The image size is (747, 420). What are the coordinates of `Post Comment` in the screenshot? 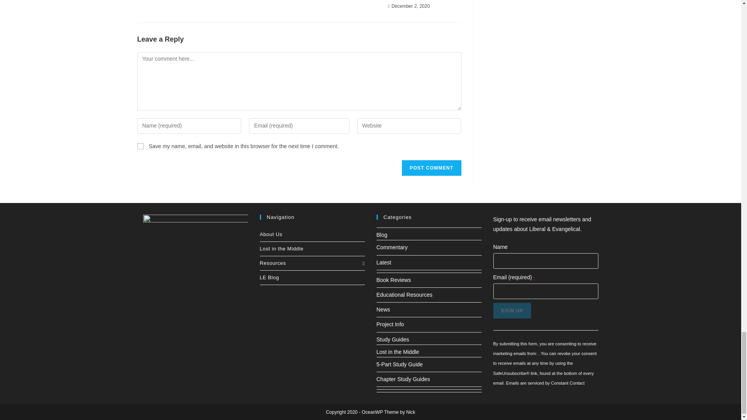 It's located at (431, 168).